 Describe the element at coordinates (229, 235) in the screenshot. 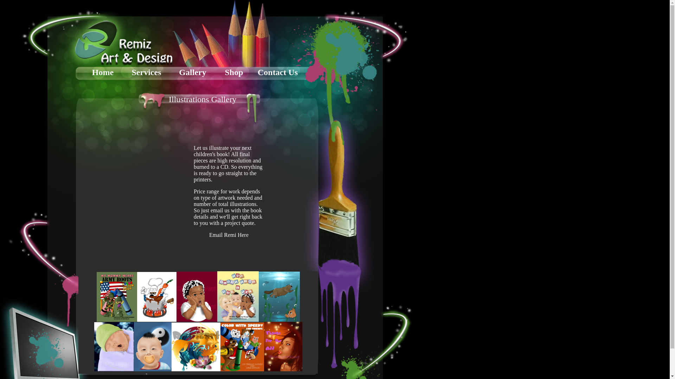

I see `Email Remi Here` at that location.